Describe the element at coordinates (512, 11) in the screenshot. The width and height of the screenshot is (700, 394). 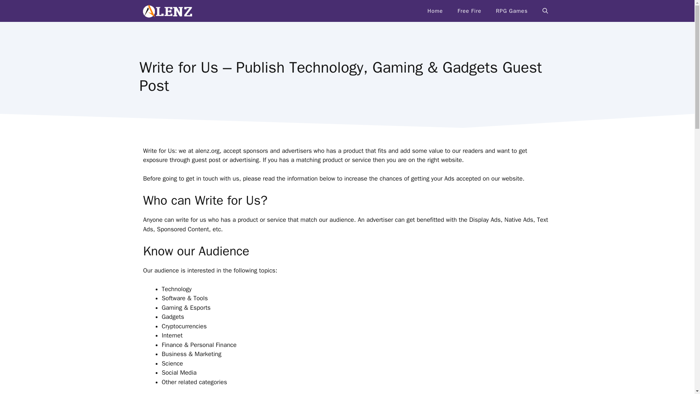
I see `RPG Games` at that location.